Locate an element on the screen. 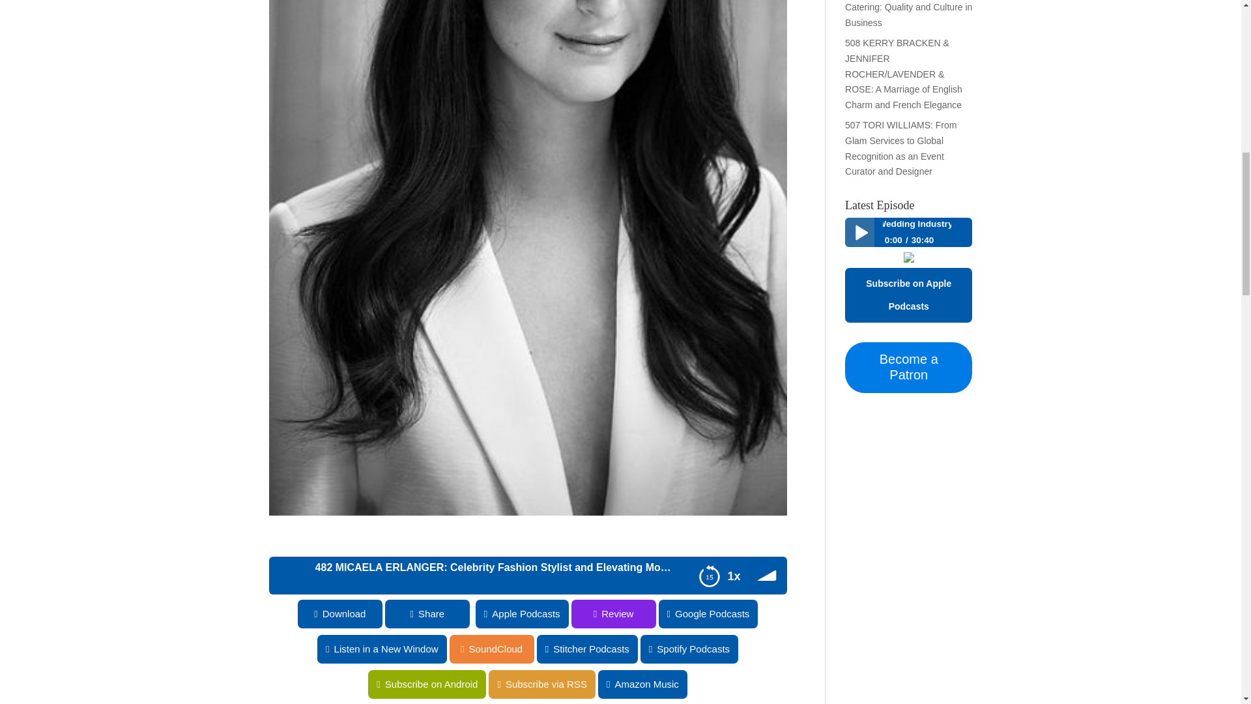  SoundCloud is located at coordinates (42, 649).